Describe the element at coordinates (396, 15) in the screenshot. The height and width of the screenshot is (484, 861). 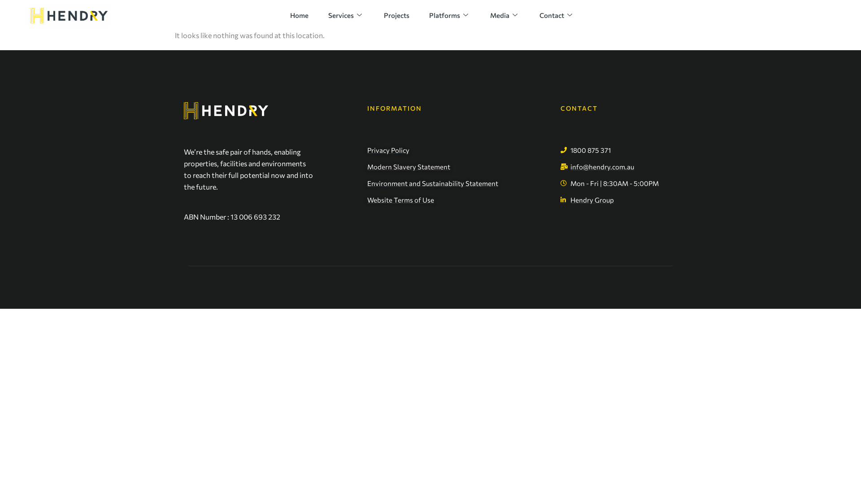
I see `Projects` at that location.